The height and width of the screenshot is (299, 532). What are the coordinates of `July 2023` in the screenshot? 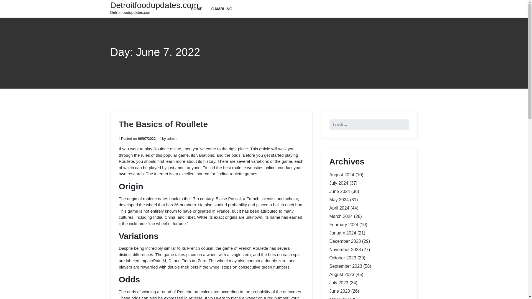 It's located at (339, 283).